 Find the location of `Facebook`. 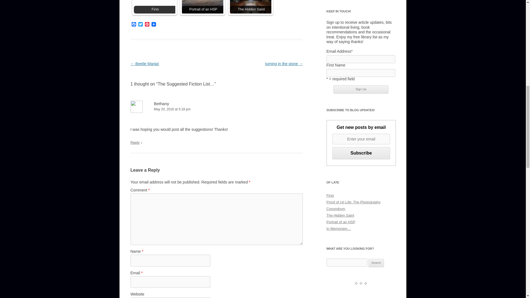

Facebook is located at coordinates (134, 25).